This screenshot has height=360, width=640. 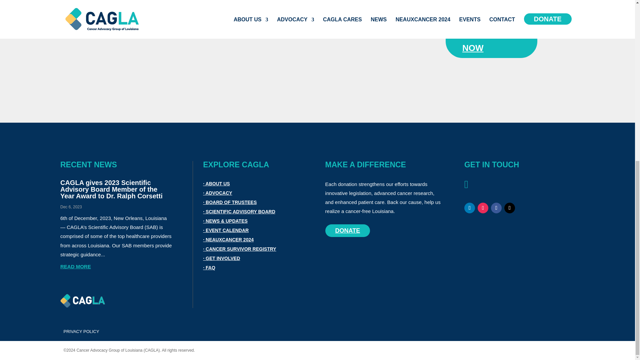 What do you see at coordinates (483, 208) in the screenshot?
I see `Follow on Instagram` at bounding box center [483, 208].